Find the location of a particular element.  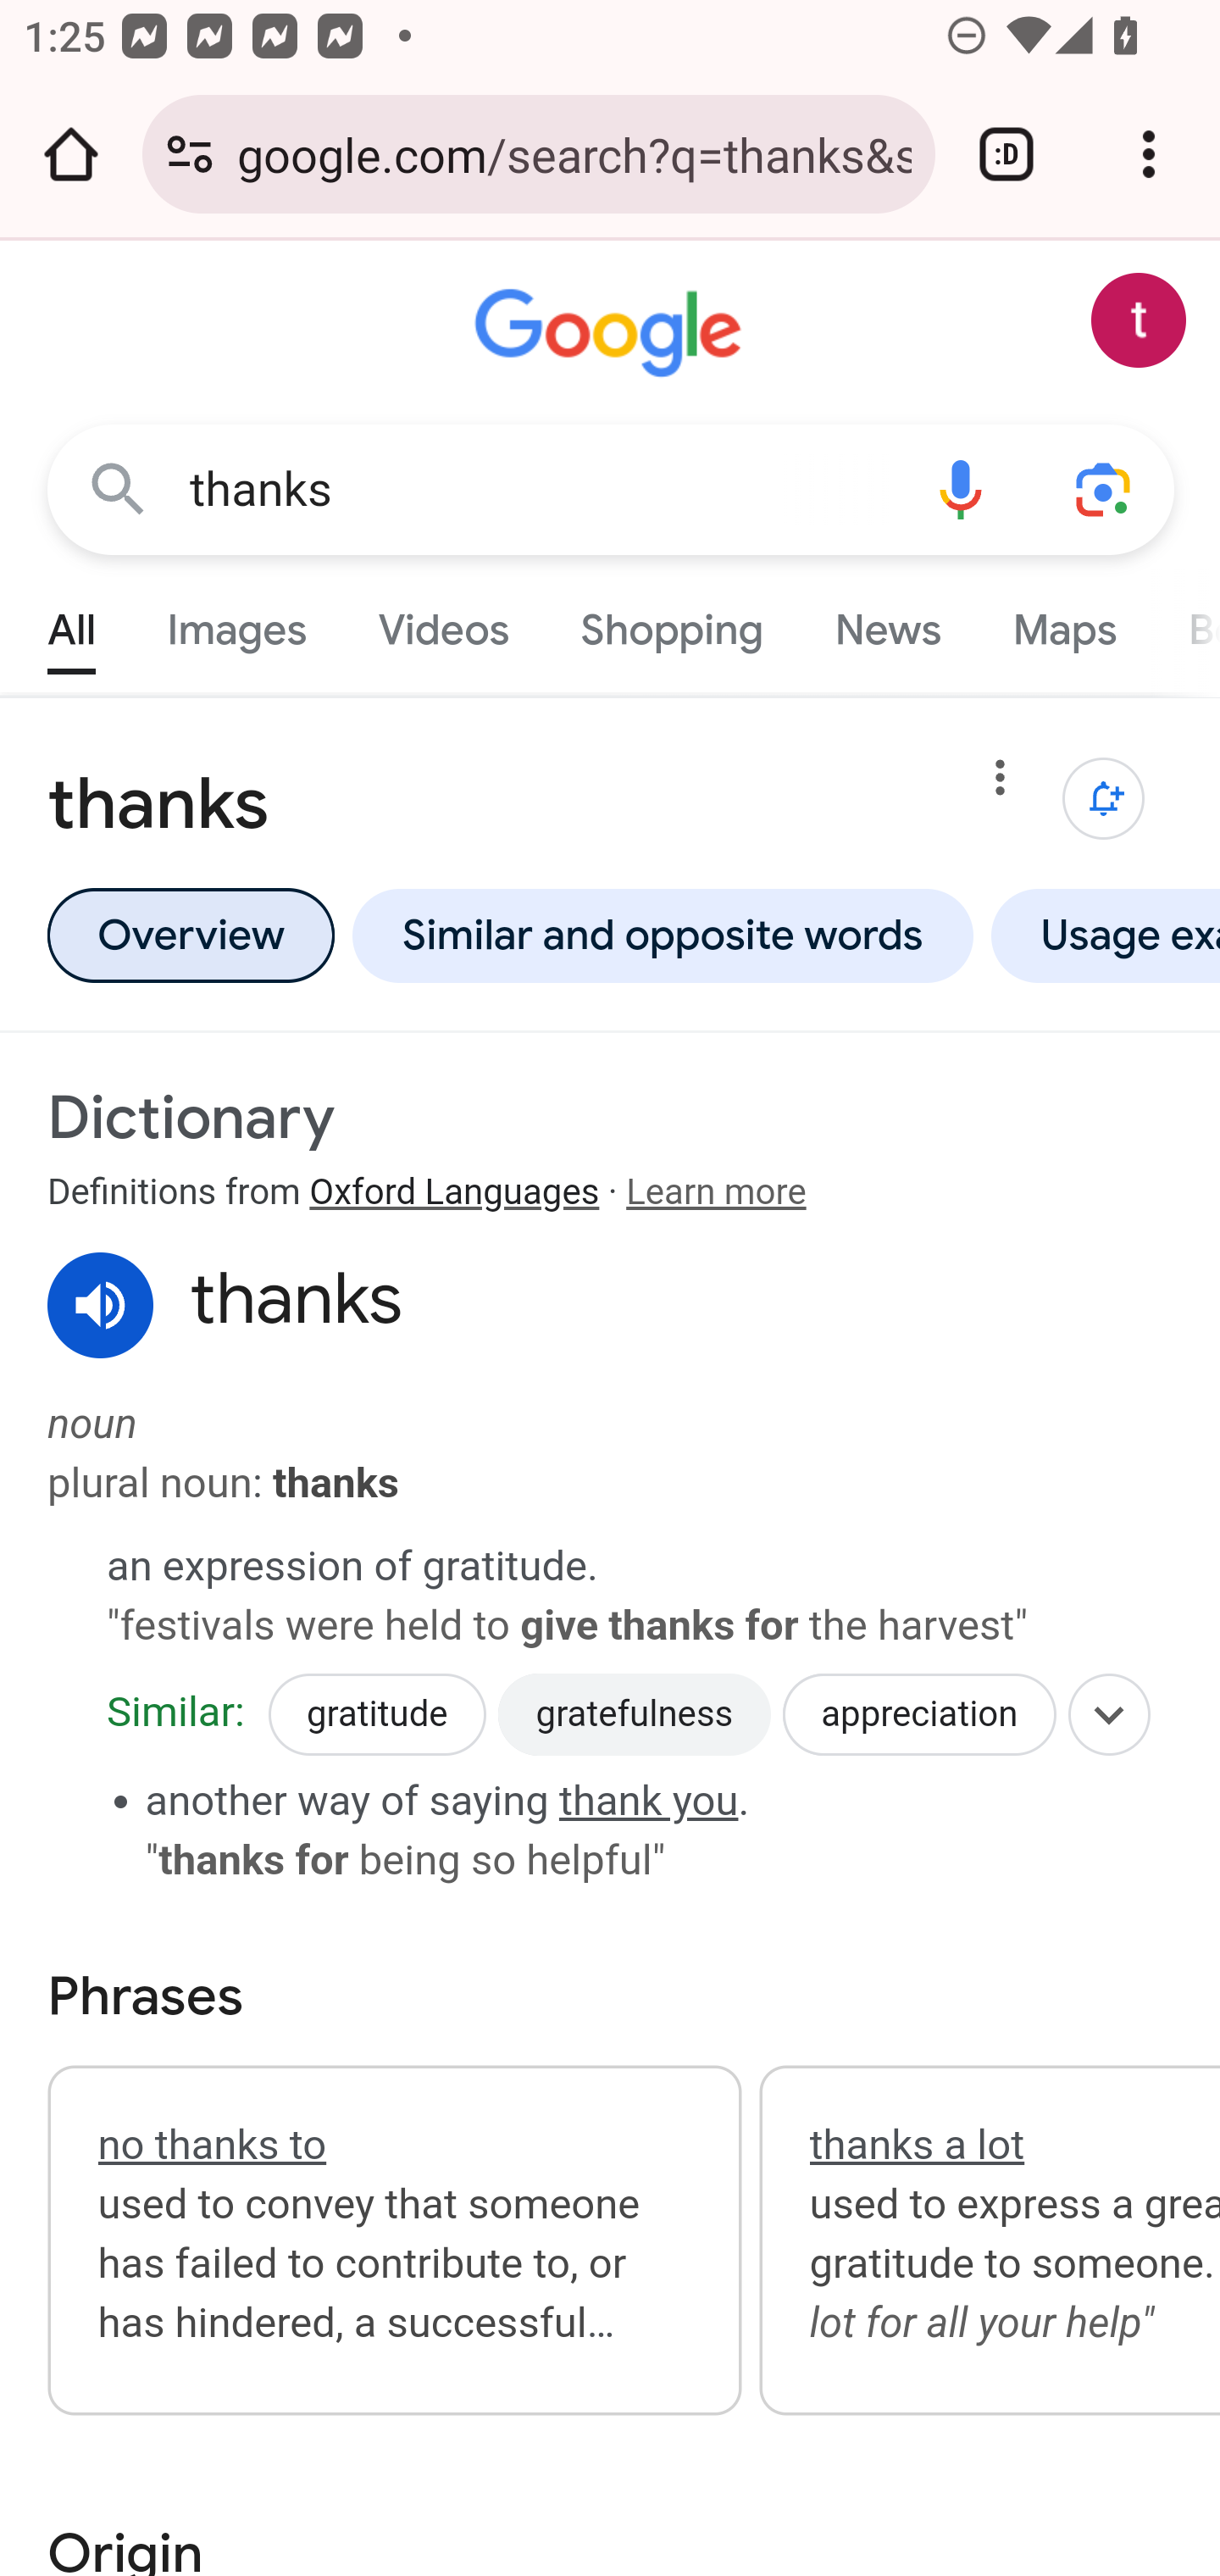

Usage examples is located at coordinates (1100, 935).